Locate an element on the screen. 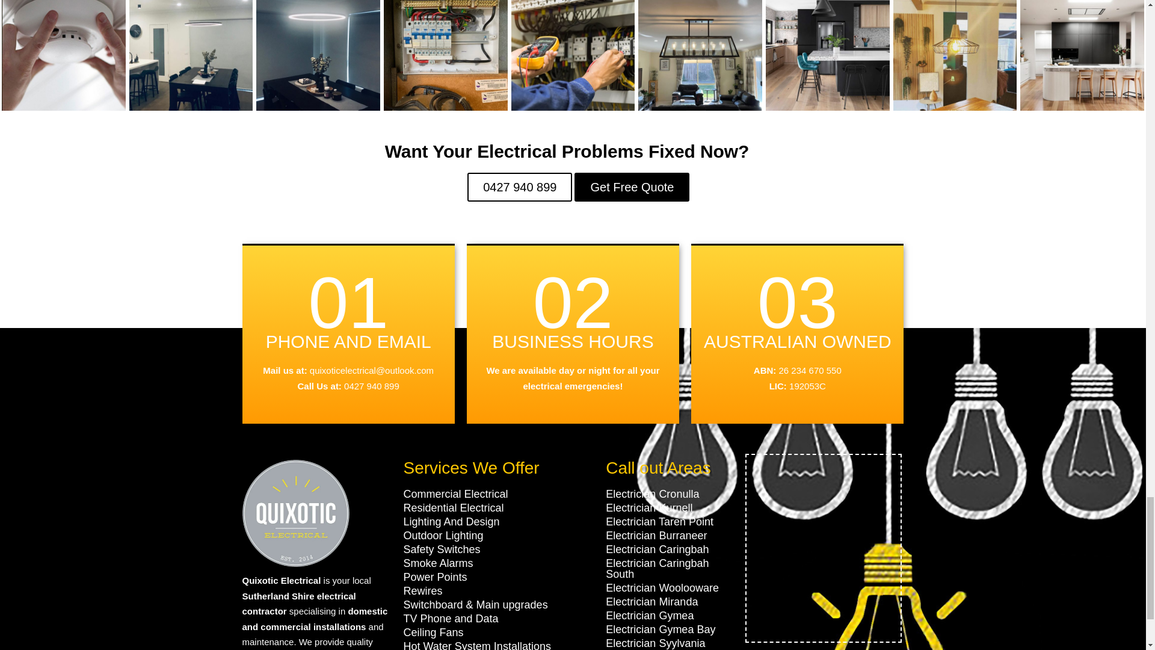  222 is located at coordinates (573, 55).